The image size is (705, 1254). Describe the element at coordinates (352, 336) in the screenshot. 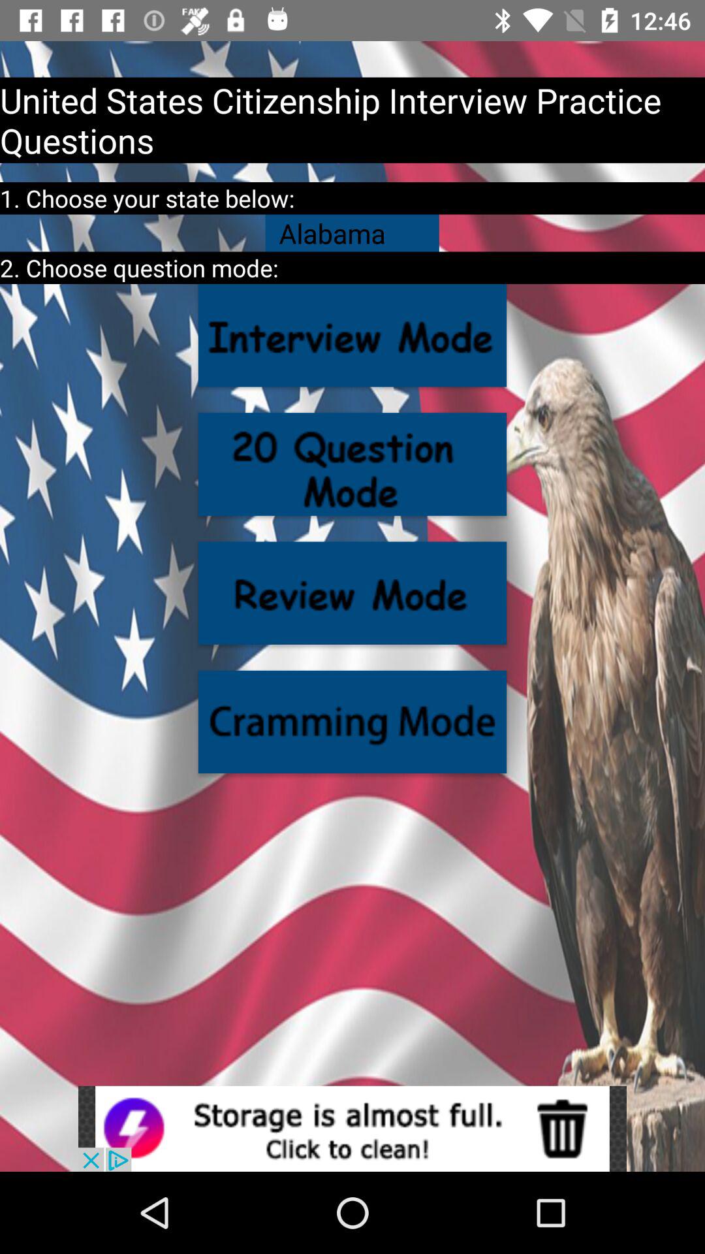

I see `choose interview mode` at that location.